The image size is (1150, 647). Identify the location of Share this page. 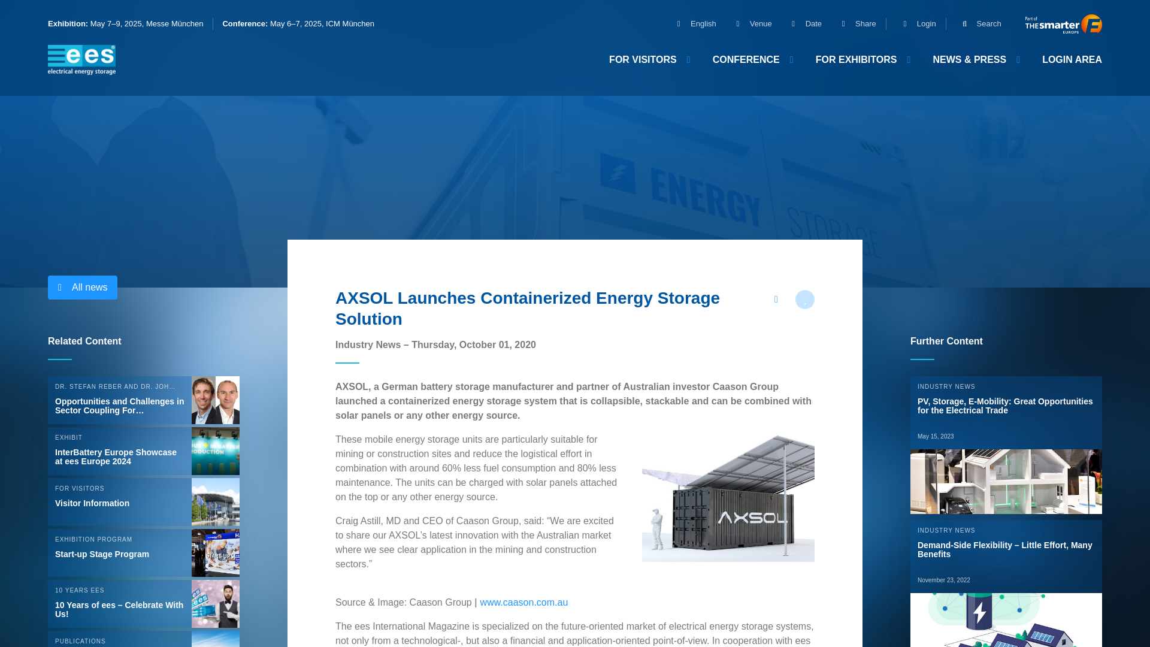
(776, 300).